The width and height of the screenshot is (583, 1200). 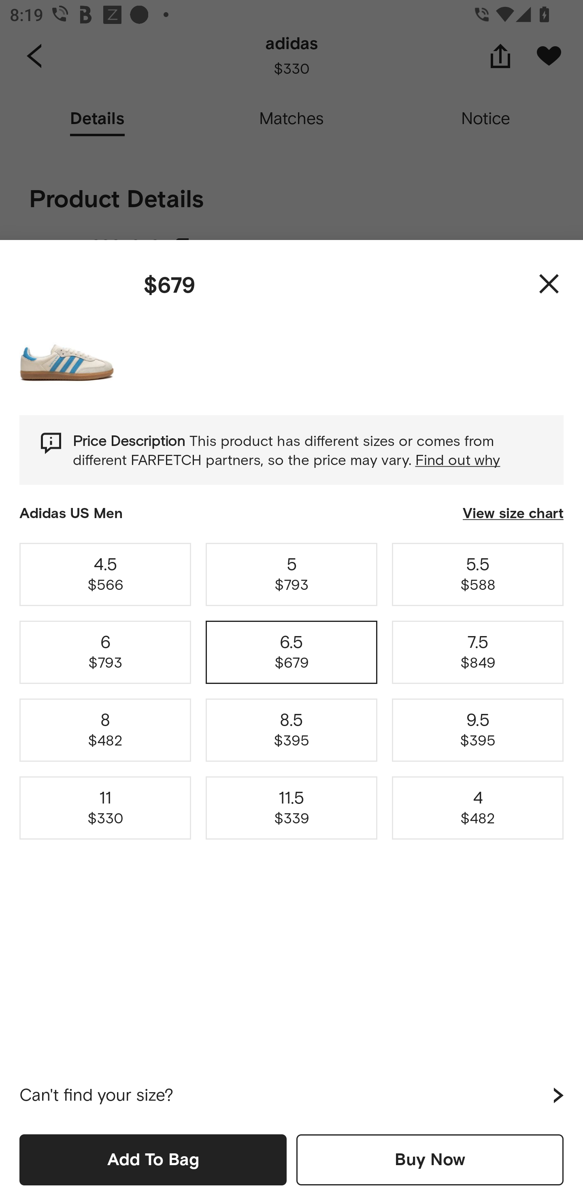 What do you see at coordinates (478, 652) in the screenshot?
I see `7.5 $849` at bounding box center [478, 652].